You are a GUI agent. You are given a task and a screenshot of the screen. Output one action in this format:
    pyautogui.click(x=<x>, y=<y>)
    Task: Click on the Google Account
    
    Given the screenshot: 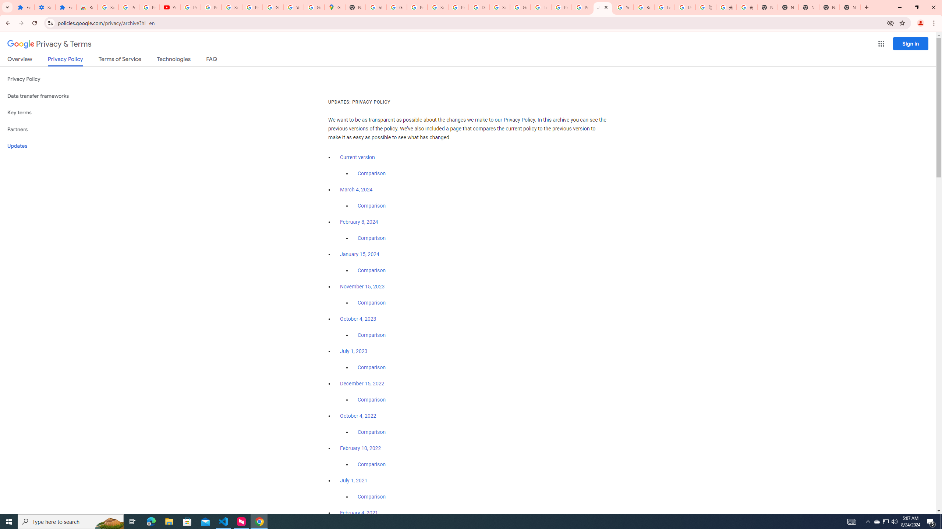 What is the action you would take?
    pyautogui.click(x=273, y=7)
    